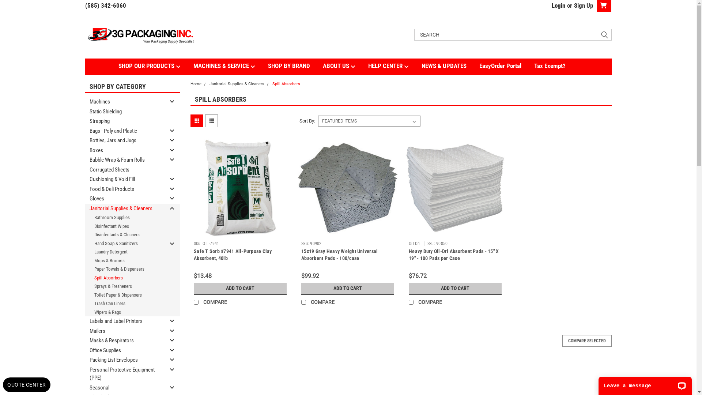  What do you see at coordinates (455, 188) in the screenshot?
I see `Oil Mat, Spill Mat, Pig Mats, Spill Pads, Oil Pads` at bounding box center [455, 188].